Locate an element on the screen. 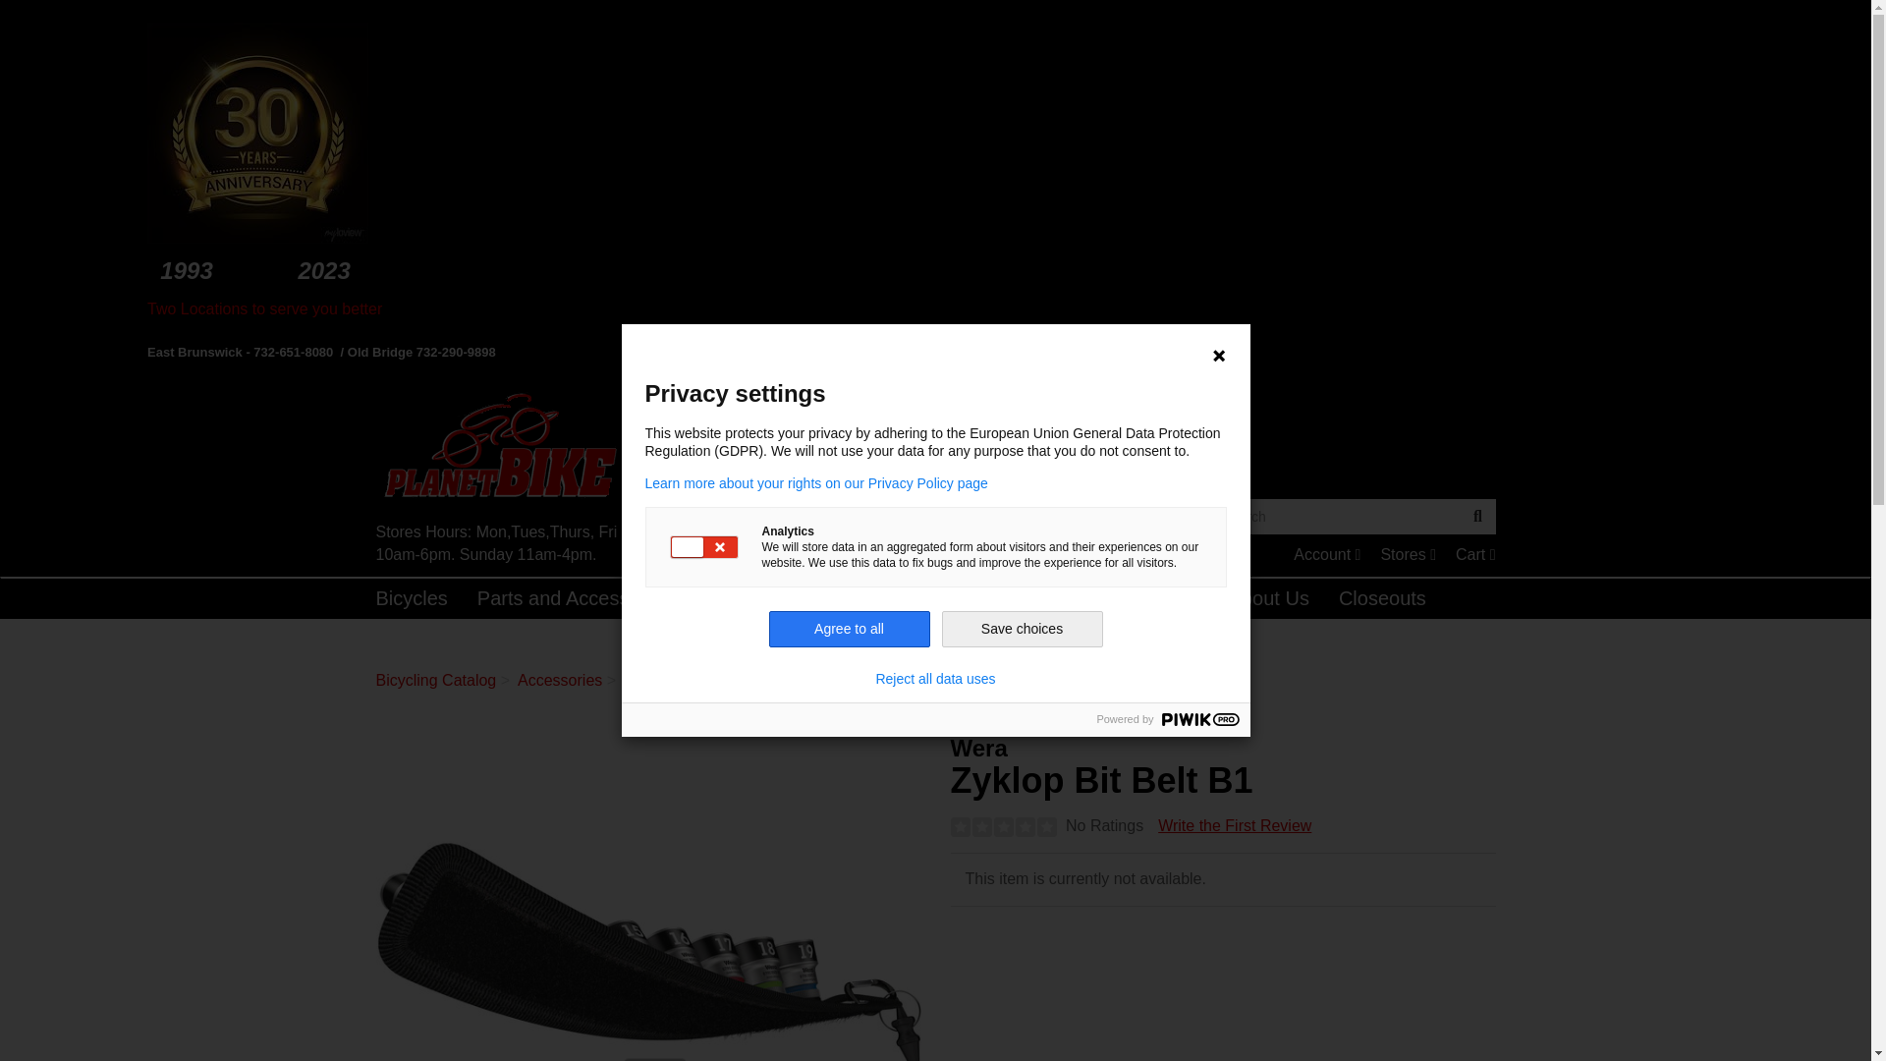  Planet Bike Home Page is located at coordinates (647, 451).